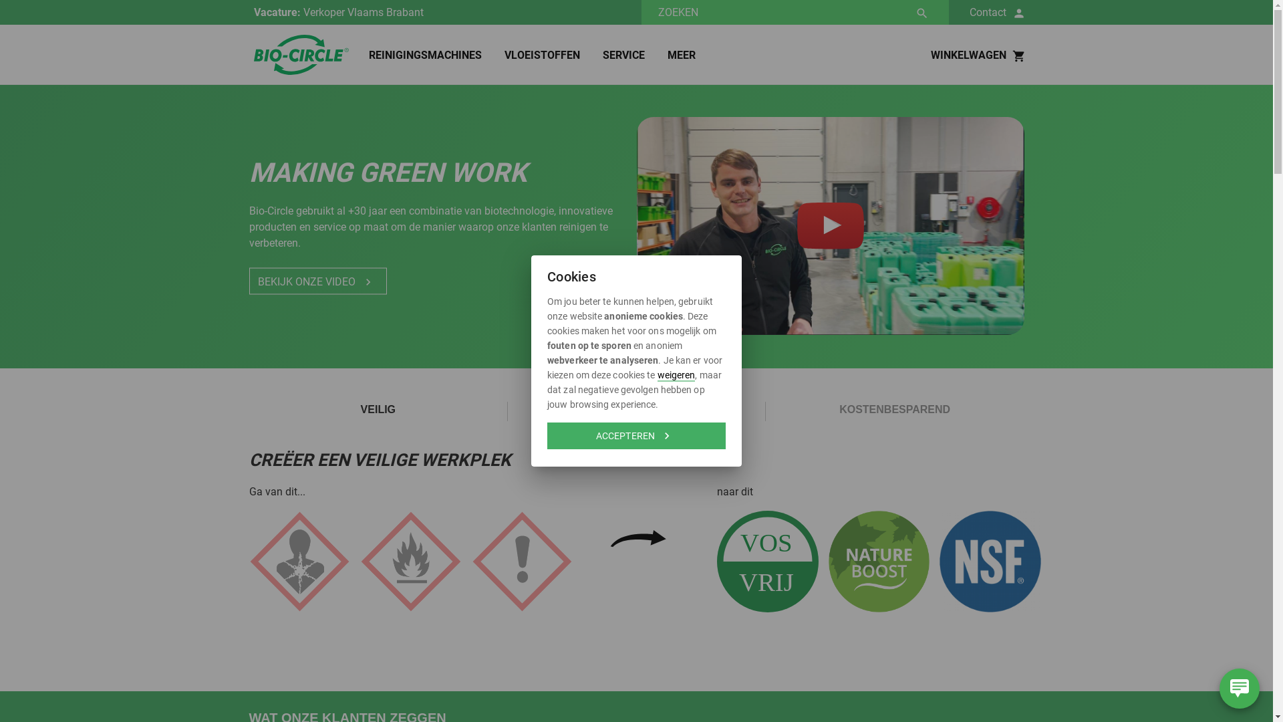 The image size is (1283, 722). Describe the element at coordinates (613, 55) in the screenshot. I see `SERVICE` at that location.